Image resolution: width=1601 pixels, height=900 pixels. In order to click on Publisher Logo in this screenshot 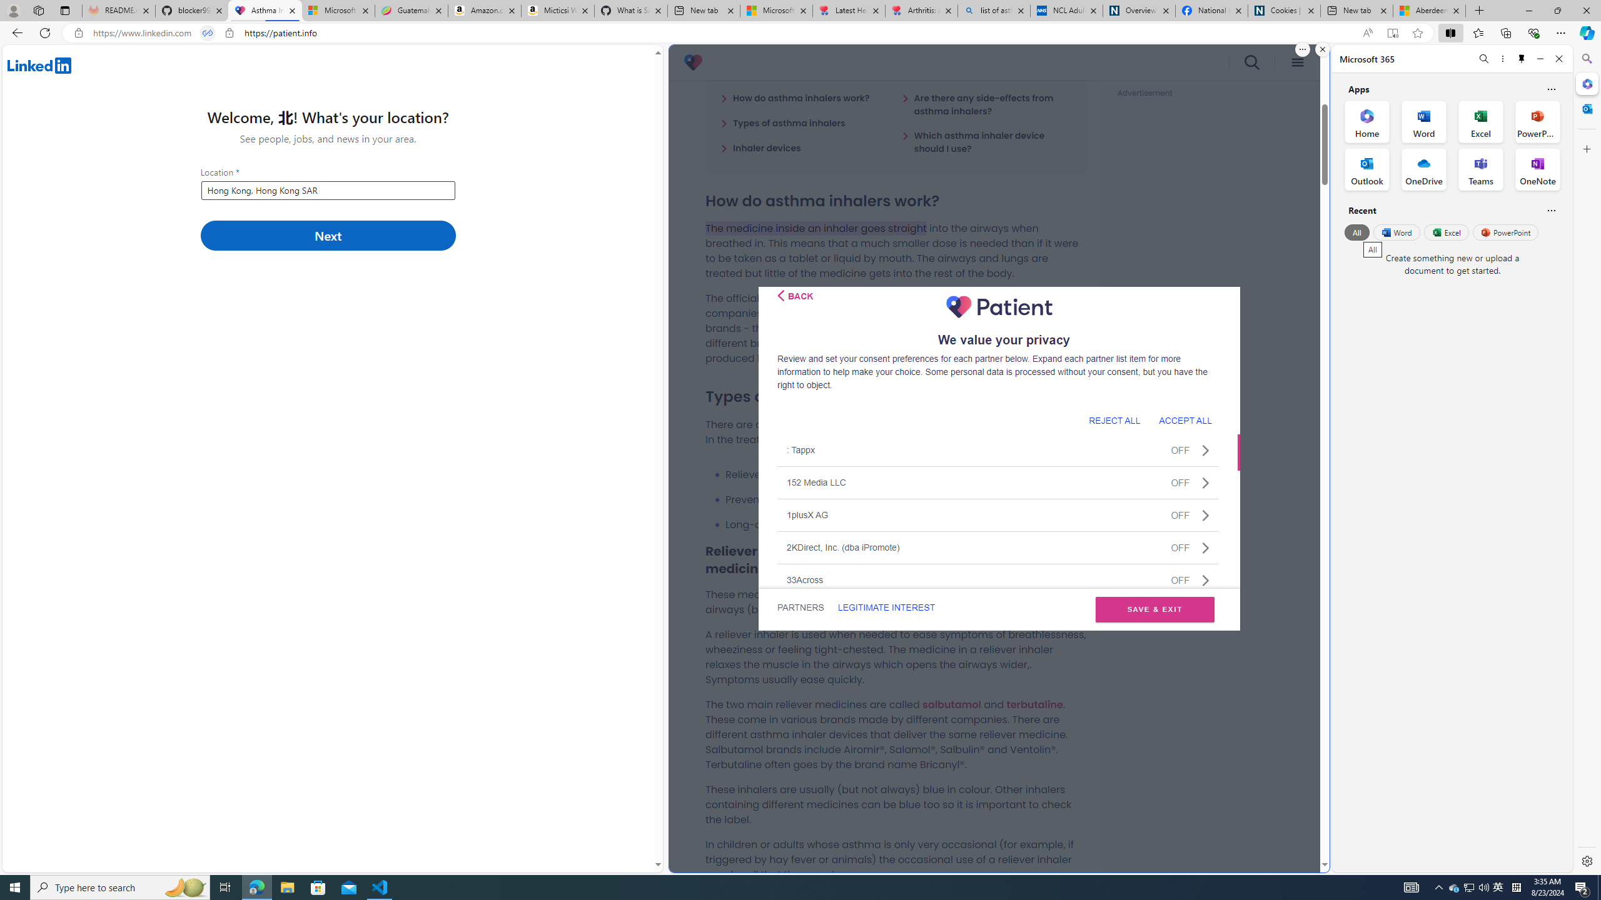, I will do `click(998, 306)`.